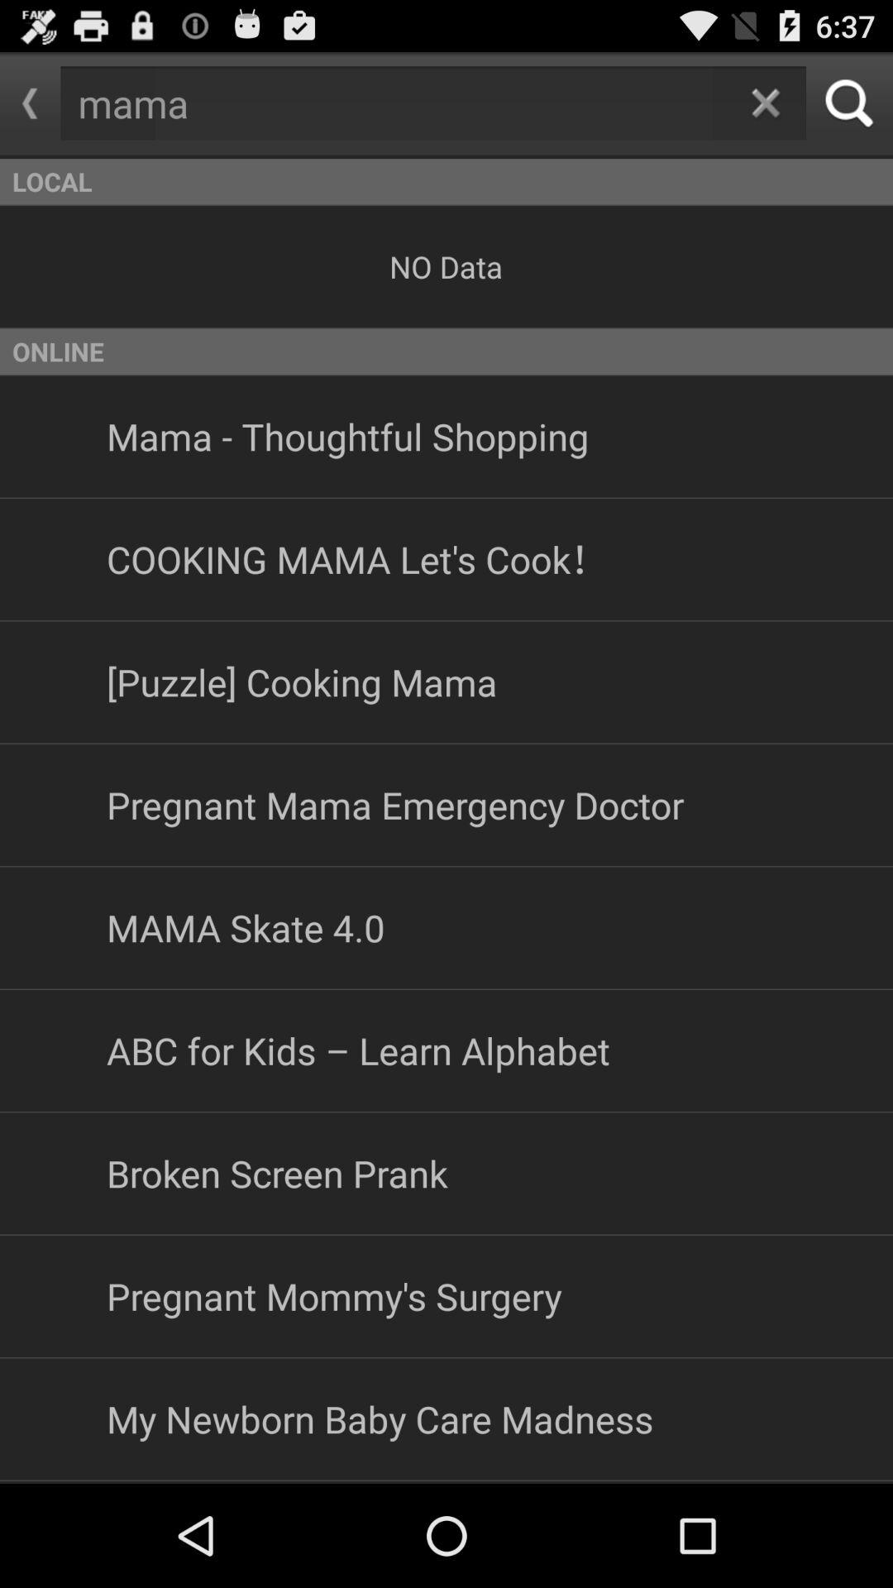  I want to click on search for results, so click(850, 103).